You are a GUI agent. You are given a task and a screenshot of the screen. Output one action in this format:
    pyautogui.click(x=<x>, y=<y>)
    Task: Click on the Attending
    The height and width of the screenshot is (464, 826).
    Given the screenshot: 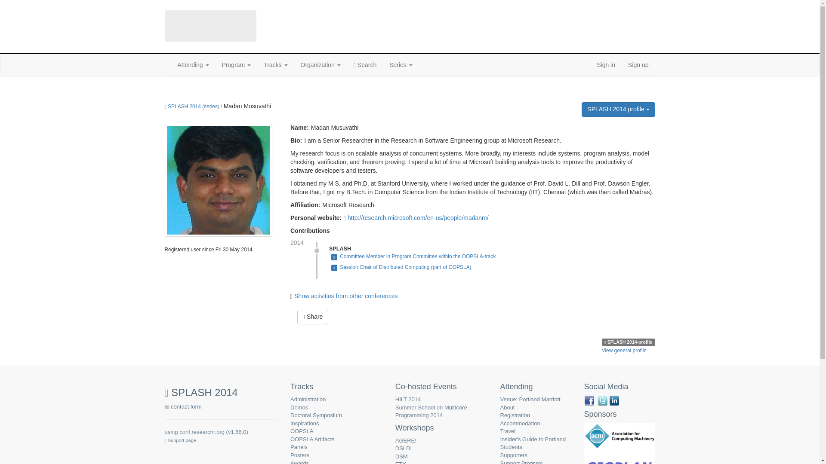 What is the action you would take?
    pyautogui.click(x=193, y=65)
    